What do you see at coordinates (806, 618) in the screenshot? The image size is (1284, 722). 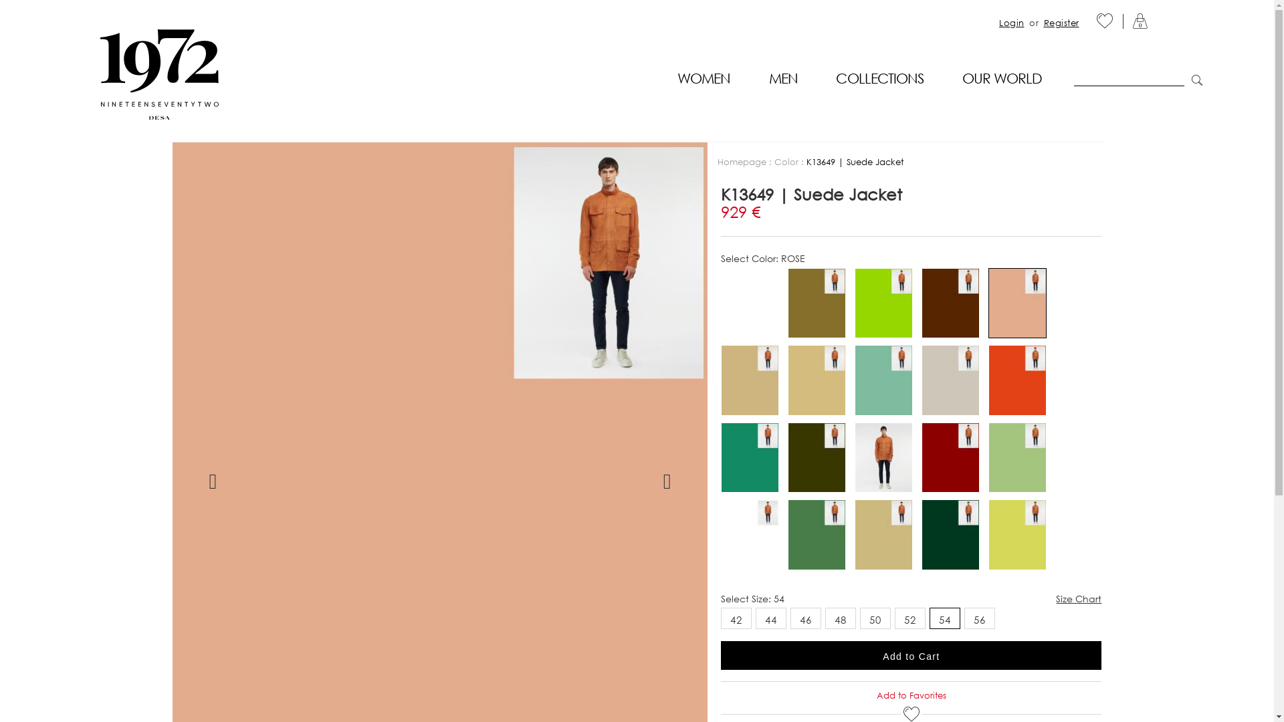 I see `46` at bounding box center [806, 618].